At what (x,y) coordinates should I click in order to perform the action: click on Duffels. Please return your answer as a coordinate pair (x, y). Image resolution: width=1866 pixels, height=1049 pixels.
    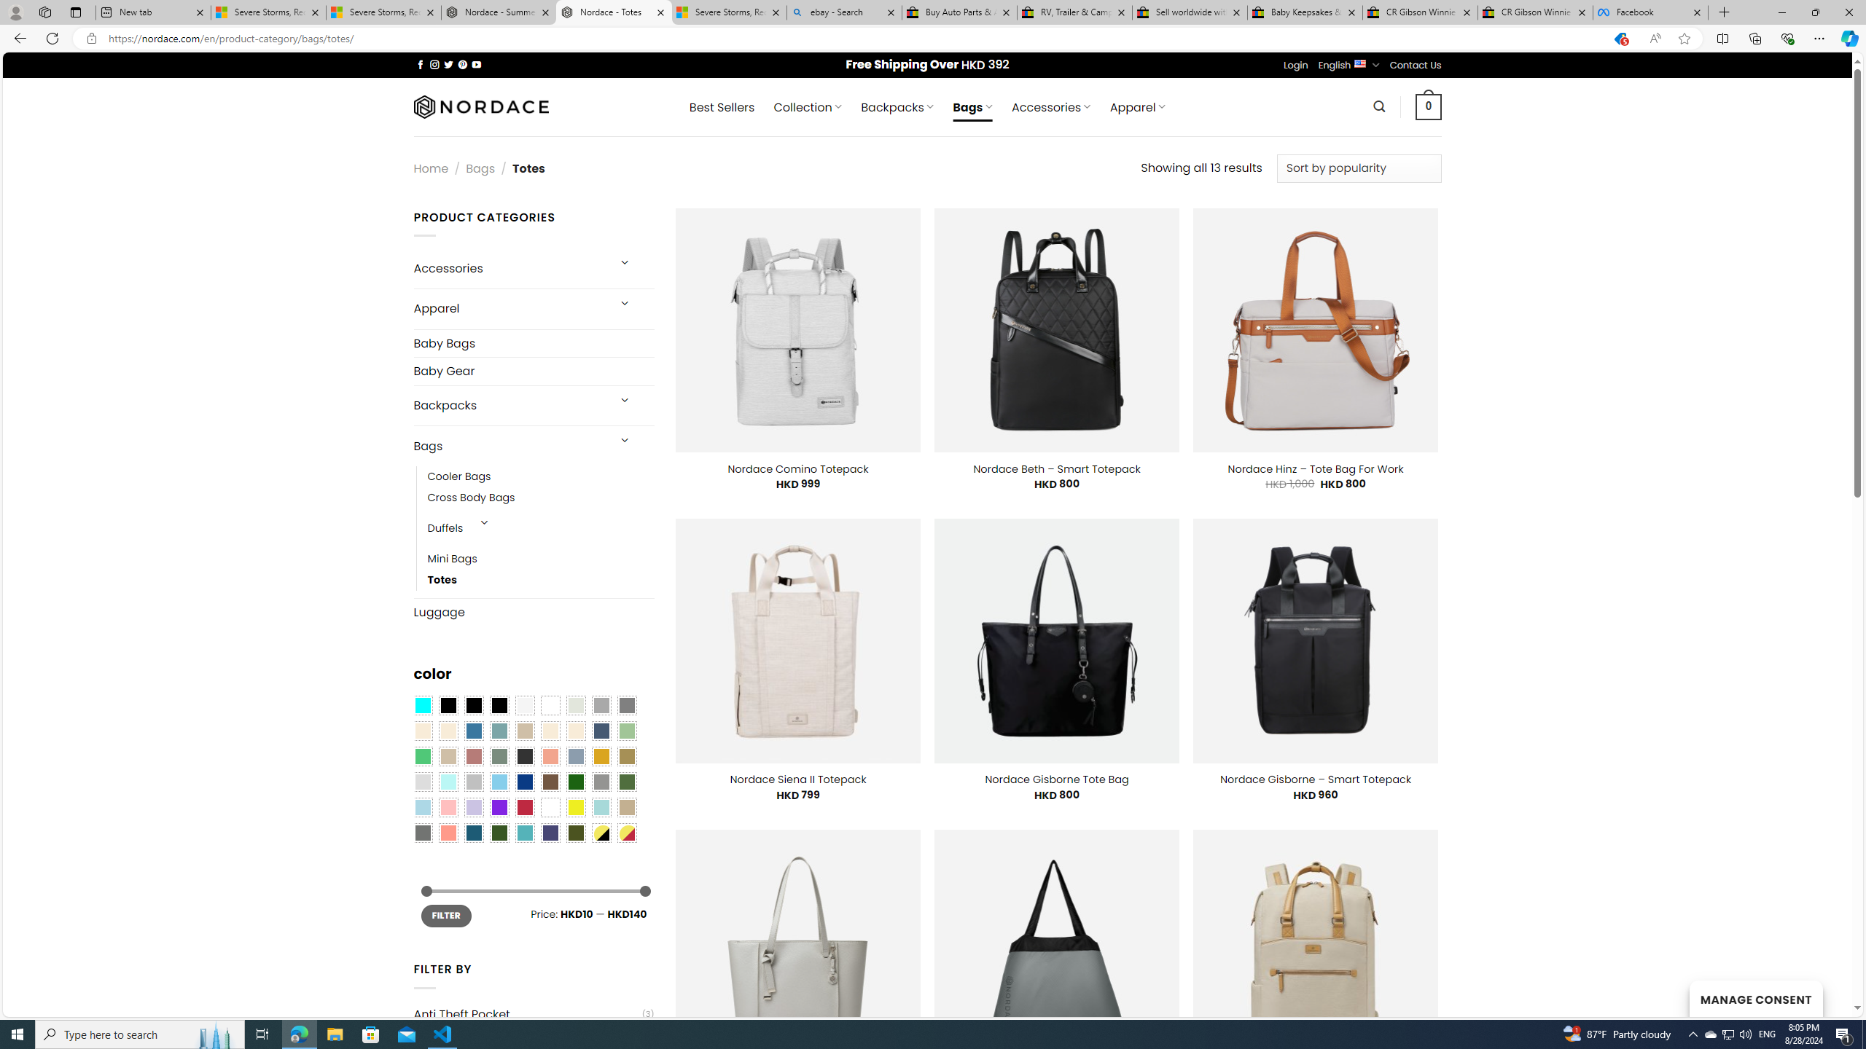
    Looking at the image, I should click on (445, 529).